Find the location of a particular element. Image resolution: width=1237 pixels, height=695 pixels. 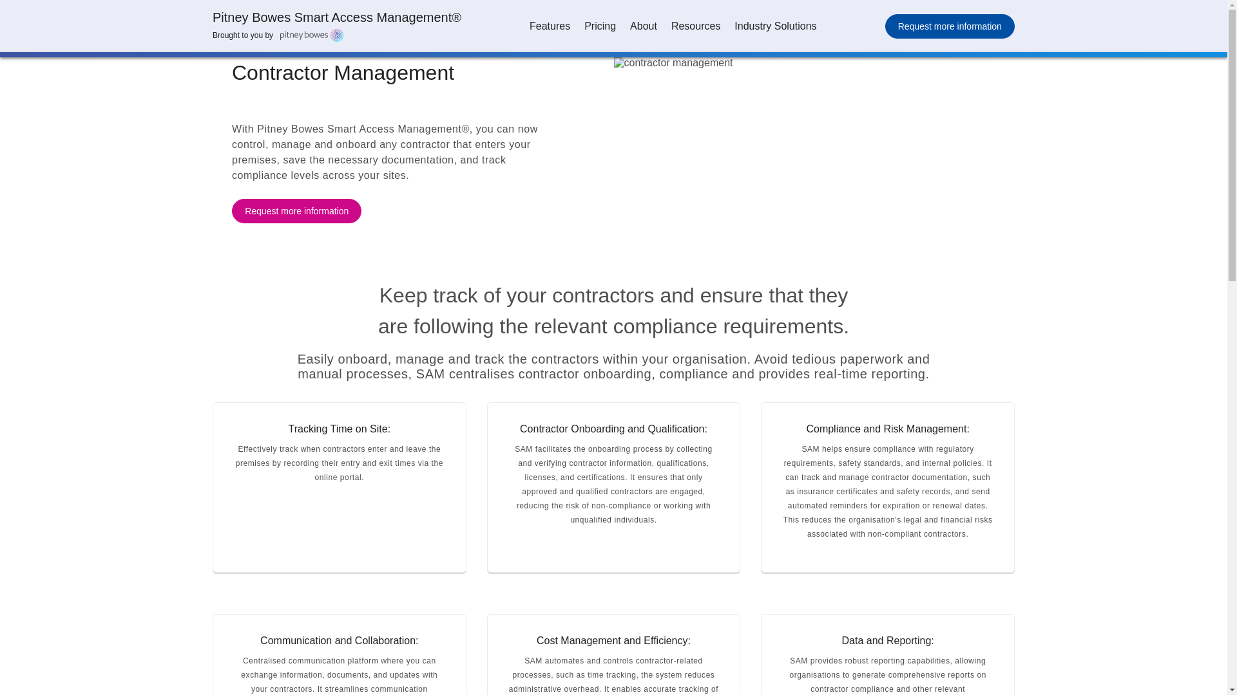

Pricing is located at coordinates (600, 26).